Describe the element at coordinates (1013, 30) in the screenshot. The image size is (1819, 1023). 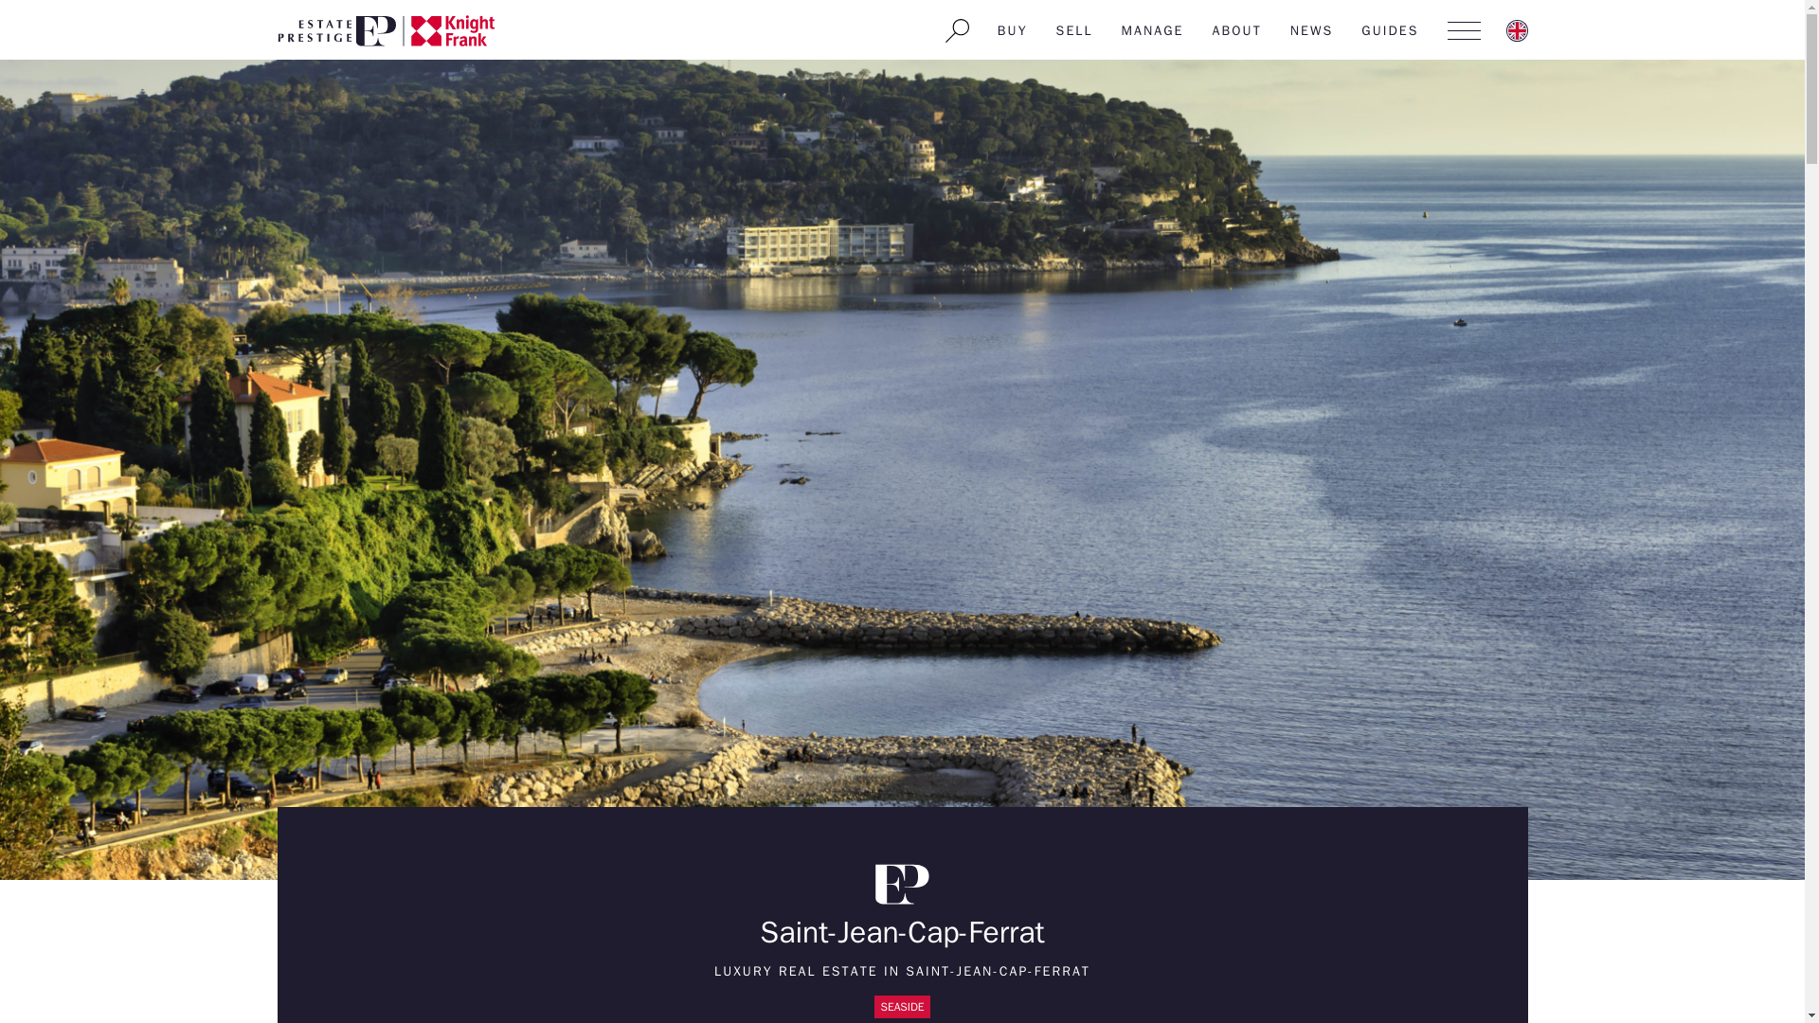
I see `BUY` at that location.